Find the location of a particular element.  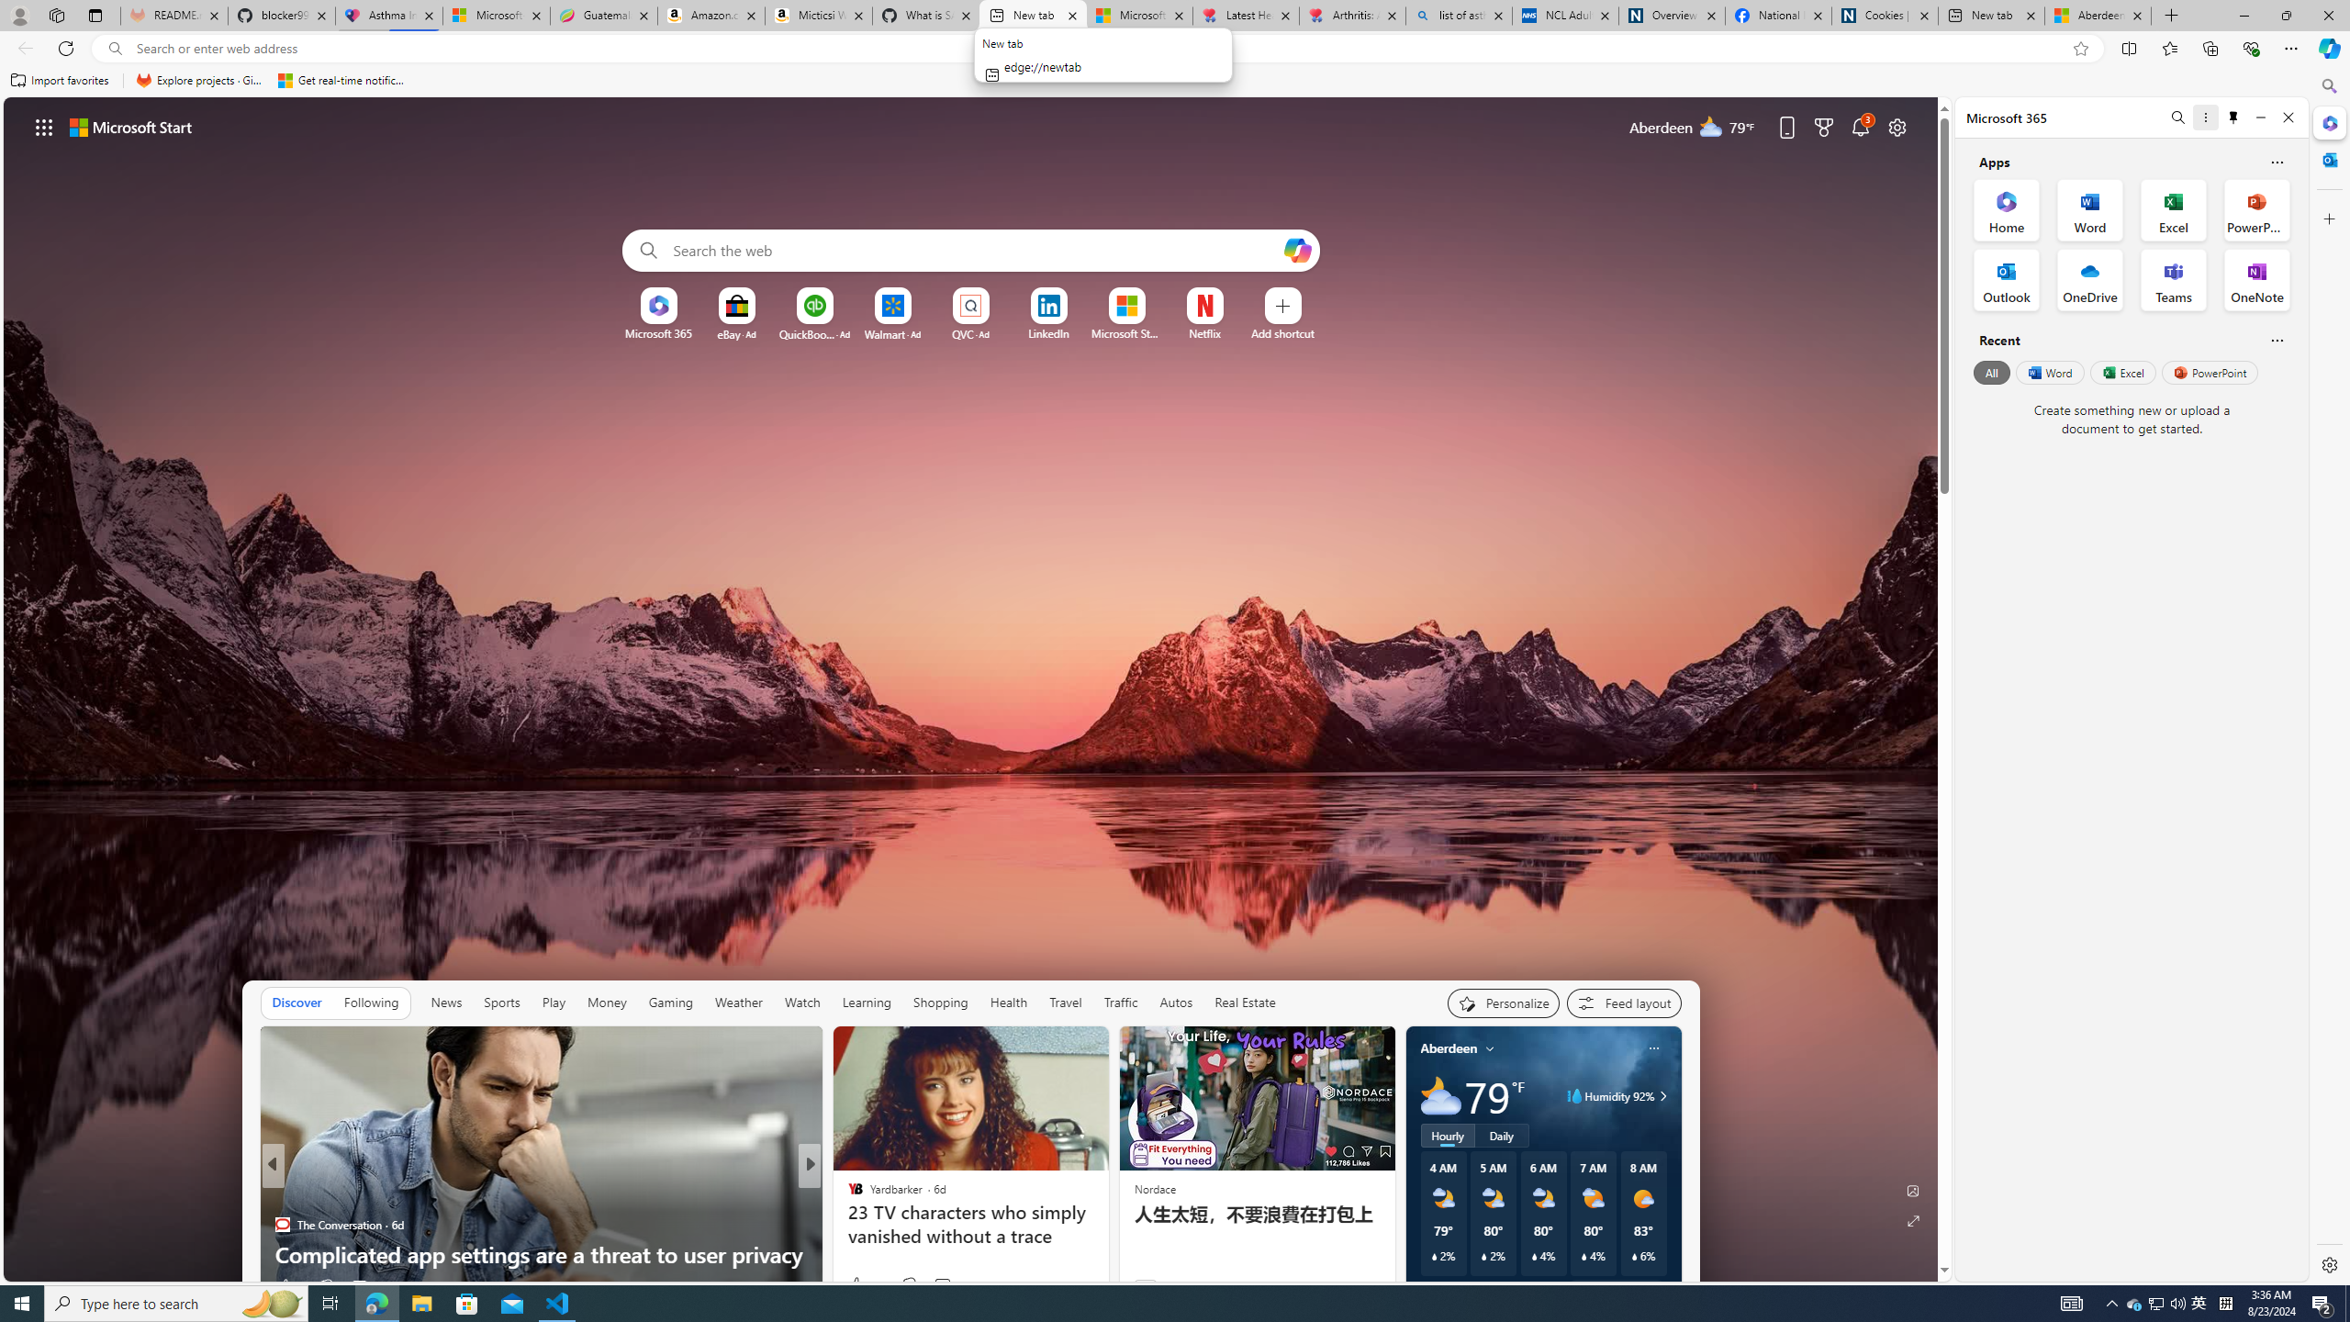

Cookies | About | NICE is located at coordinates (1884, 16).